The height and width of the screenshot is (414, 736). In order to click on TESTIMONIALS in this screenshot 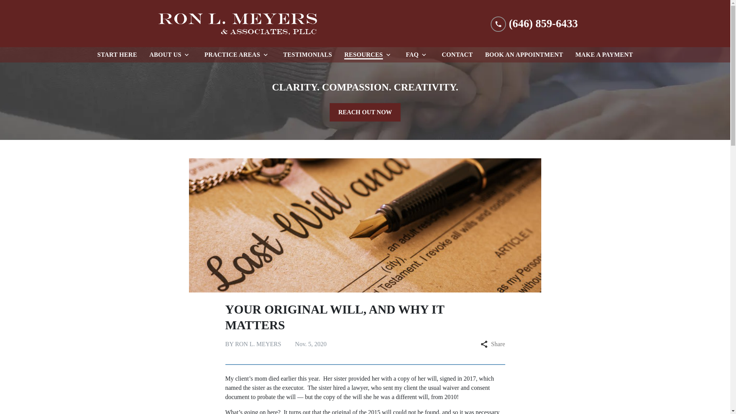, I will do `click(307, 55)`.